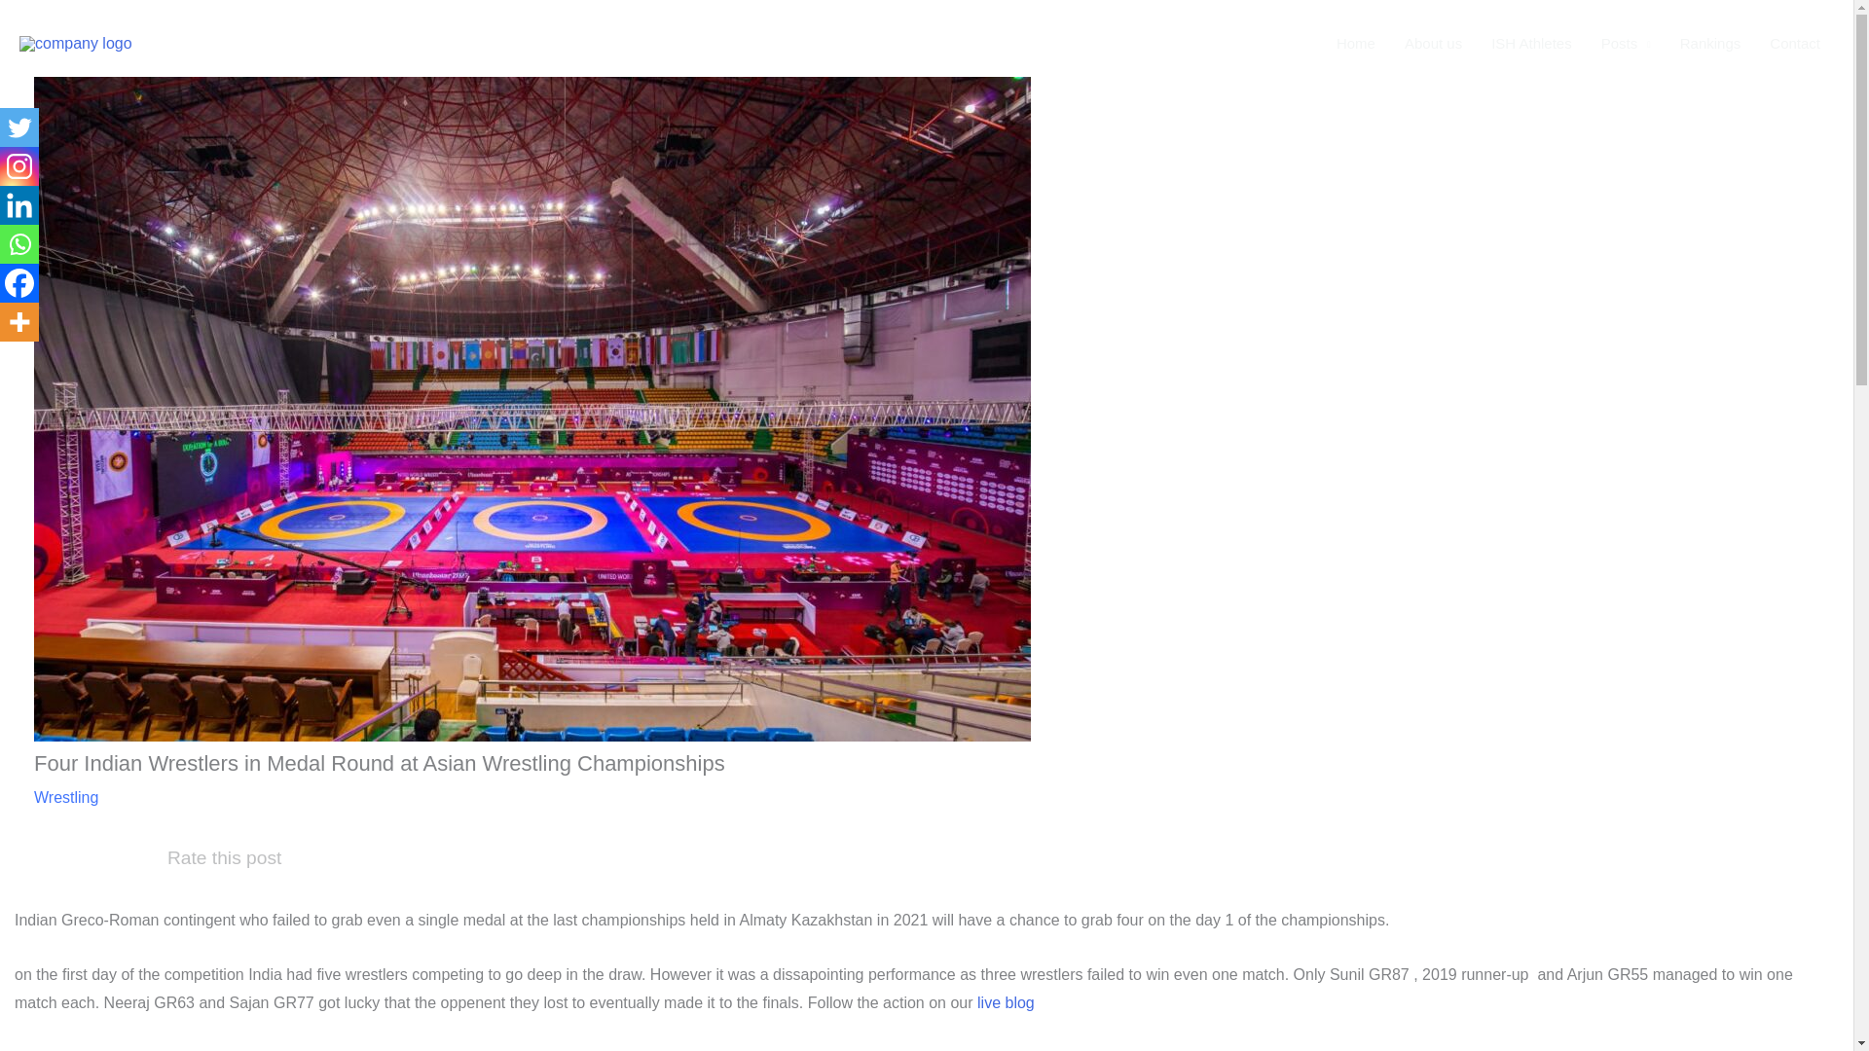 The width and height of the screenshot is (1869, 1051). Describe the element at coordinates (19, 244) in the screenshot. I see `Whatsapp` at that location.